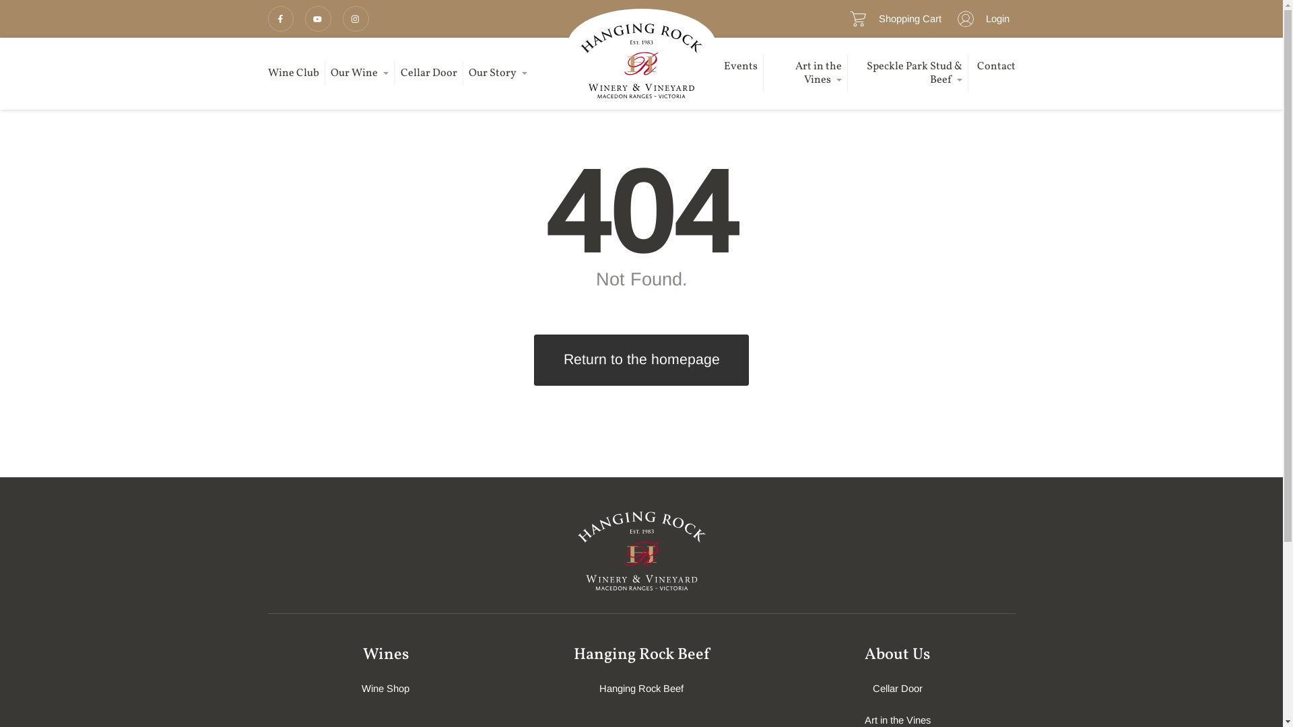 The image size is (1293, 727). Describe the element at coordinates (741, 67) in the screenshot. I see `Events` at that location.